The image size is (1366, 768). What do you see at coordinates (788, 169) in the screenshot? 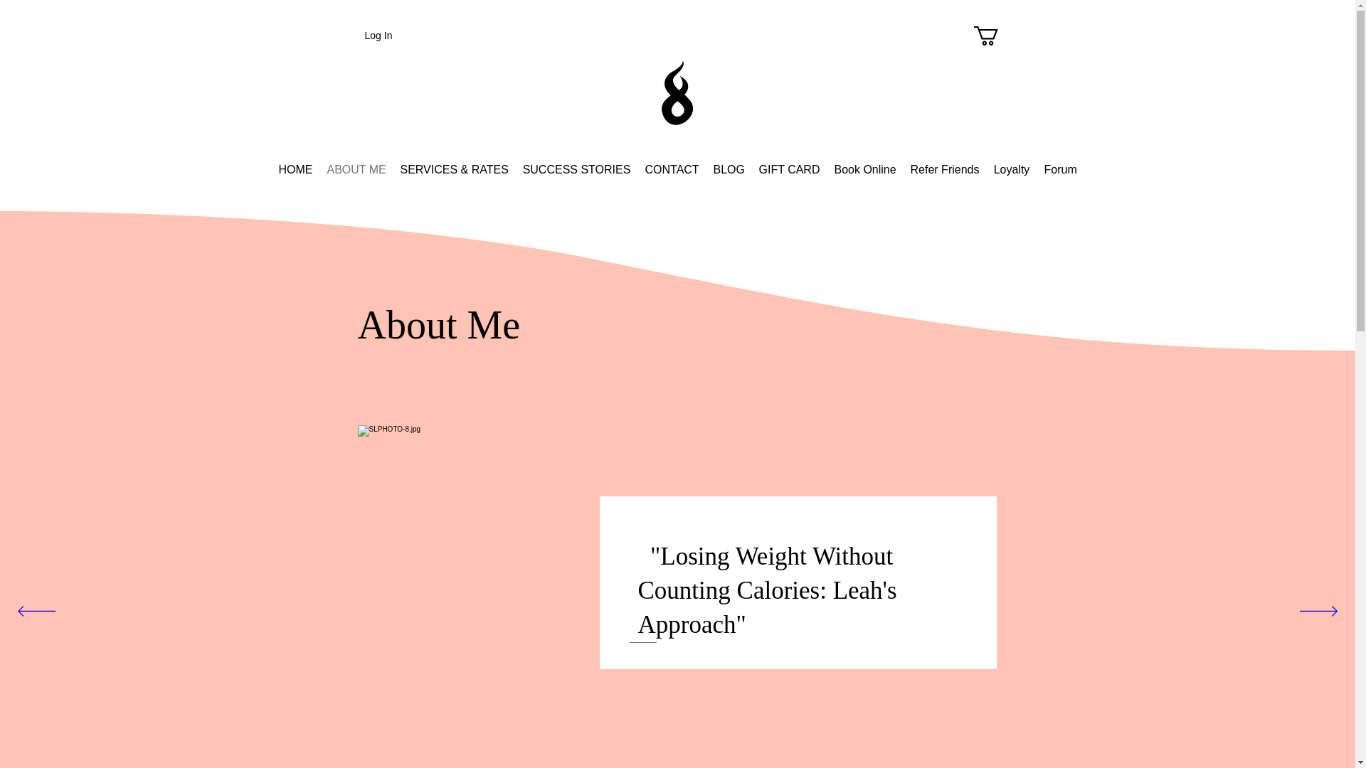
I see `GIFT CARD` at bounding box center [788, 169].